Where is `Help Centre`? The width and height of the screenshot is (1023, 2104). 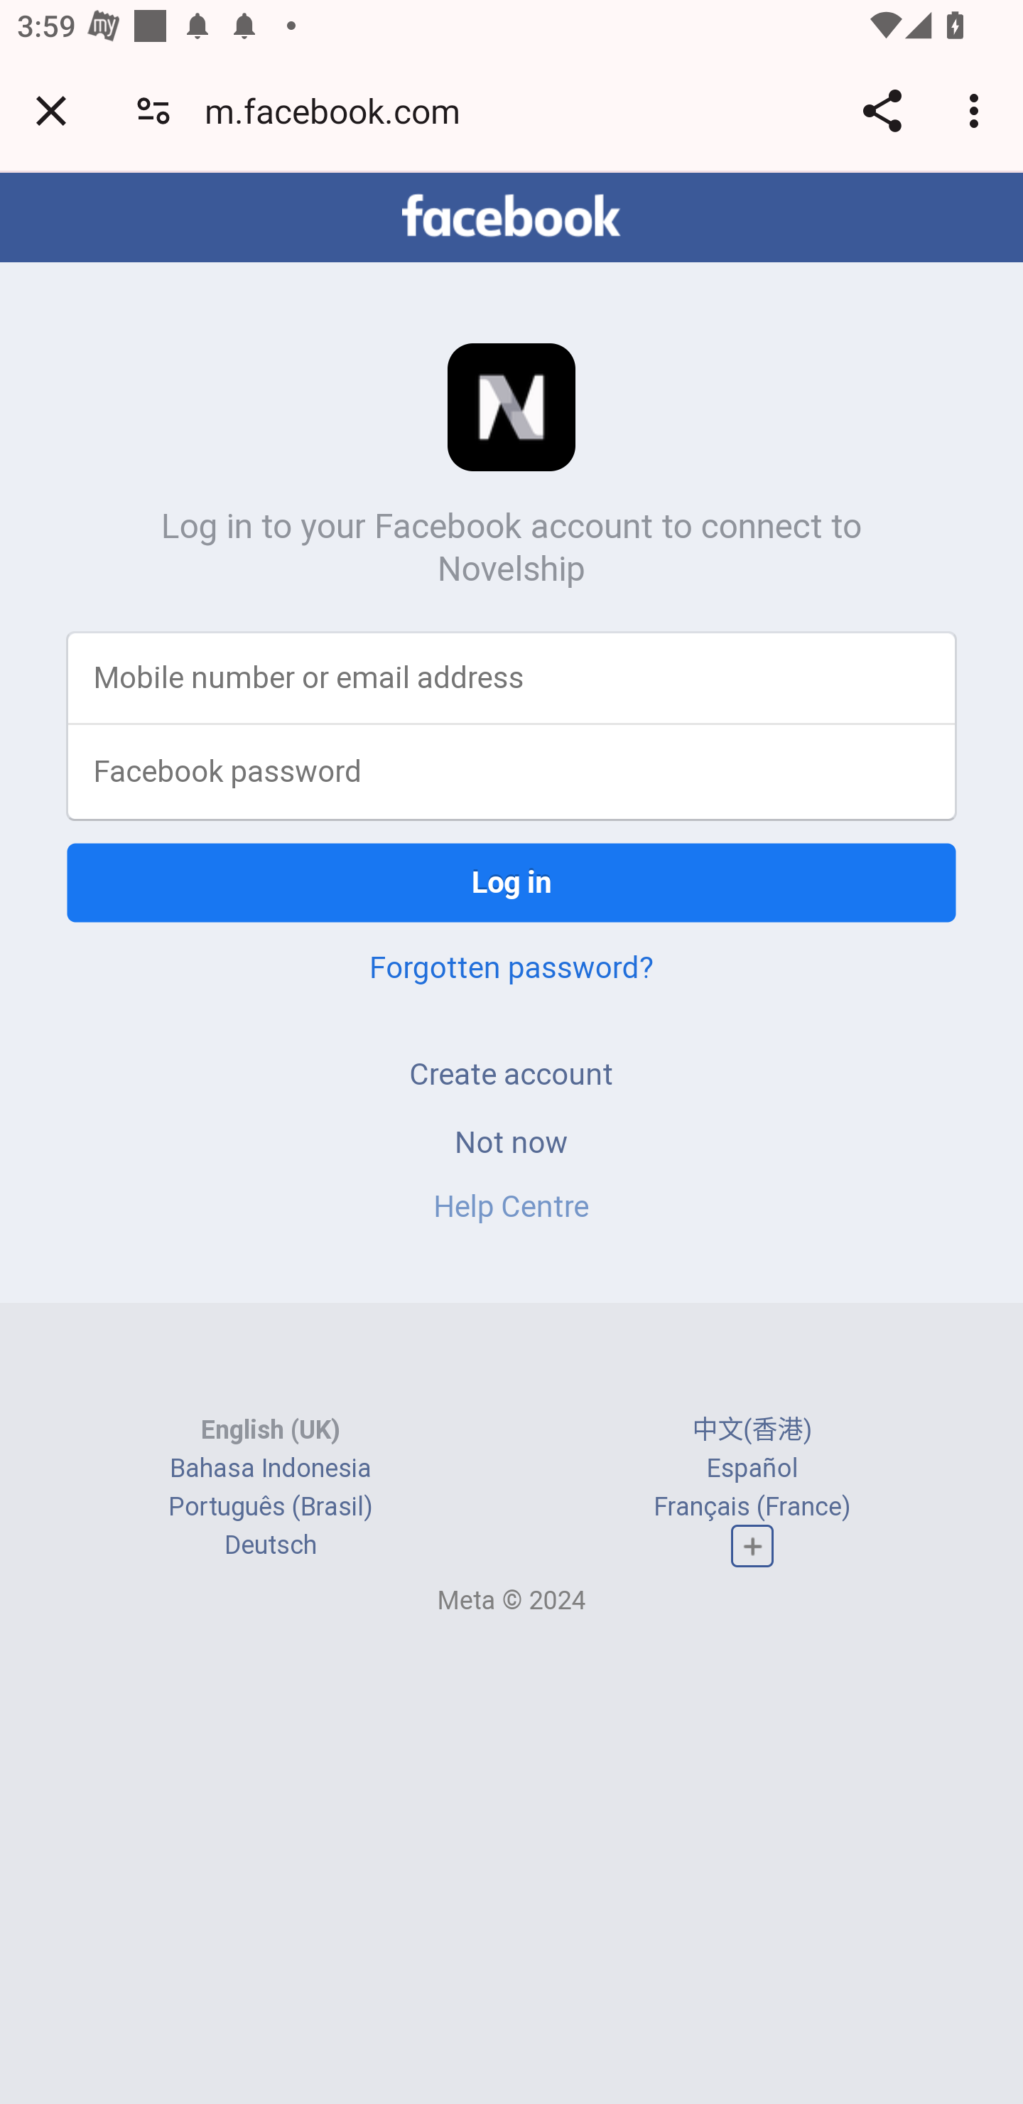 Help Centre is located at coordinates (511, 1206).